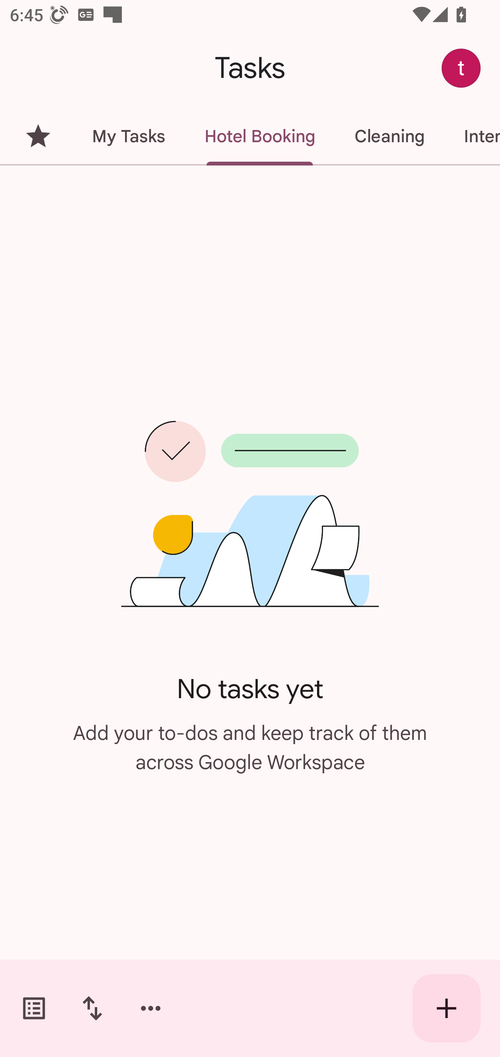 The height and width of the screenshot is (1057, 500). I want to click on Cleaning, so click(389, 136).